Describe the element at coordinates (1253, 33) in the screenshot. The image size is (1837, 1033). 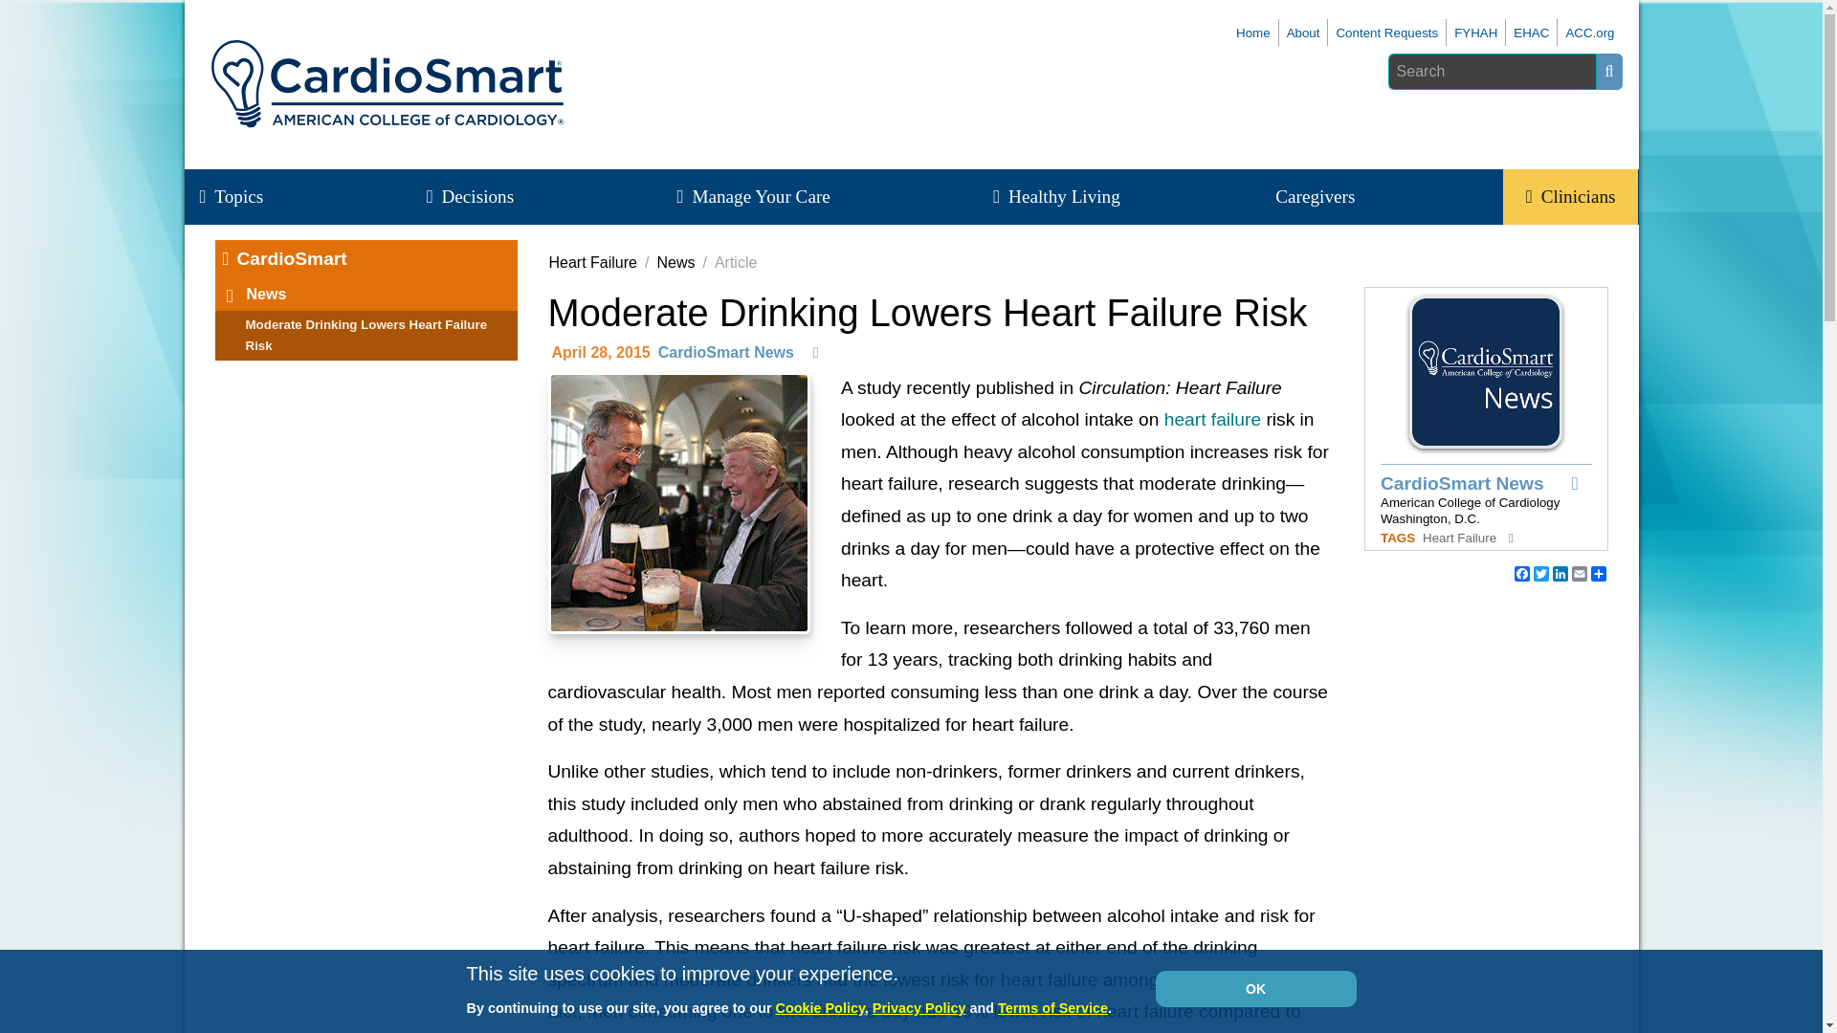
I see `CardioSmart` at that location.